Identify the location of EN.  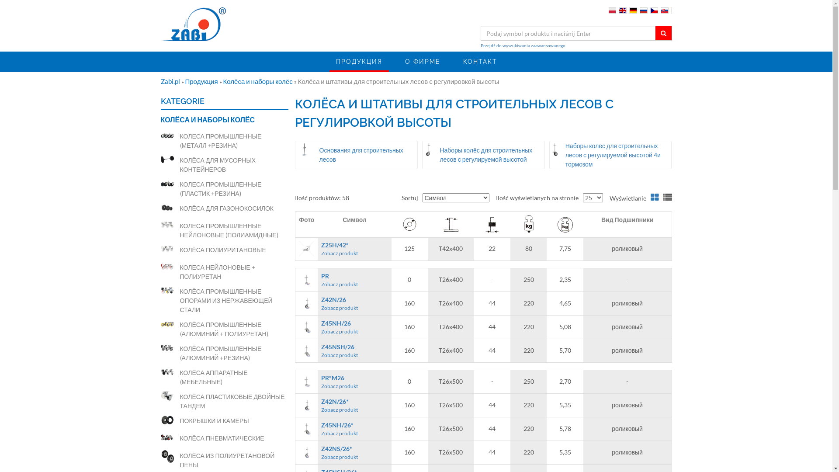
(622, 10).